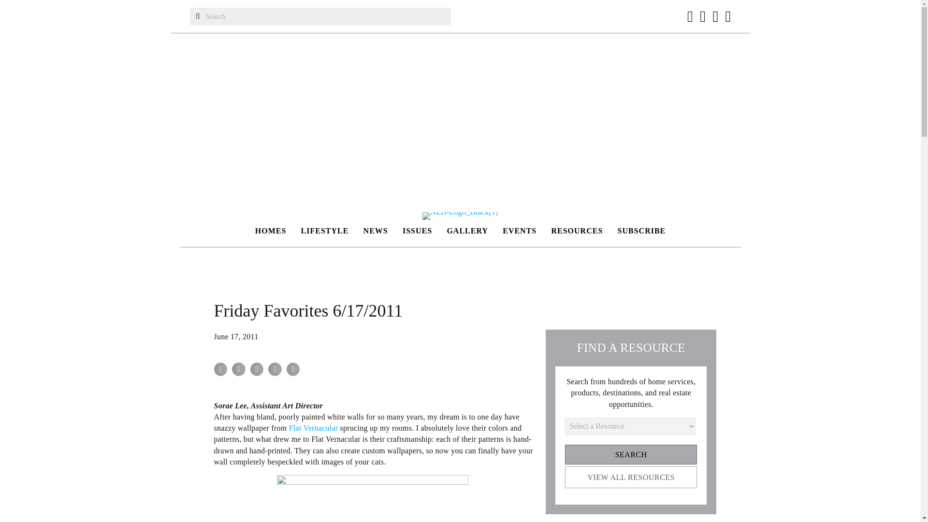  I want to click on HOMES, so click(271, 231).